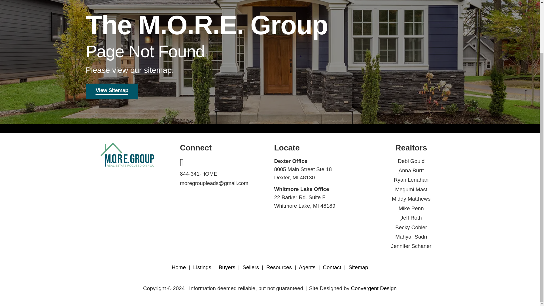 The height and width of the screenshot is (306, 544). Describe the element at coordinates (227, 267) in the screenshot. I see `Buyers` at that location.